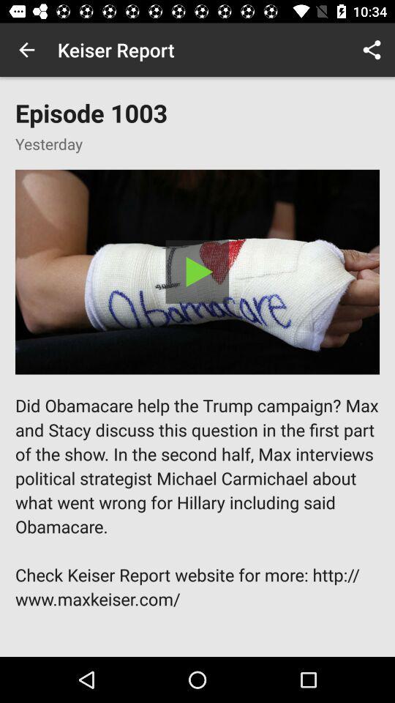 This screenshot has height=703, width=395. What do you see at coordinates (372, 50) in the screenshot?
I see `turn off the icon to the right of keiser report` at bounding box center [372, 50].